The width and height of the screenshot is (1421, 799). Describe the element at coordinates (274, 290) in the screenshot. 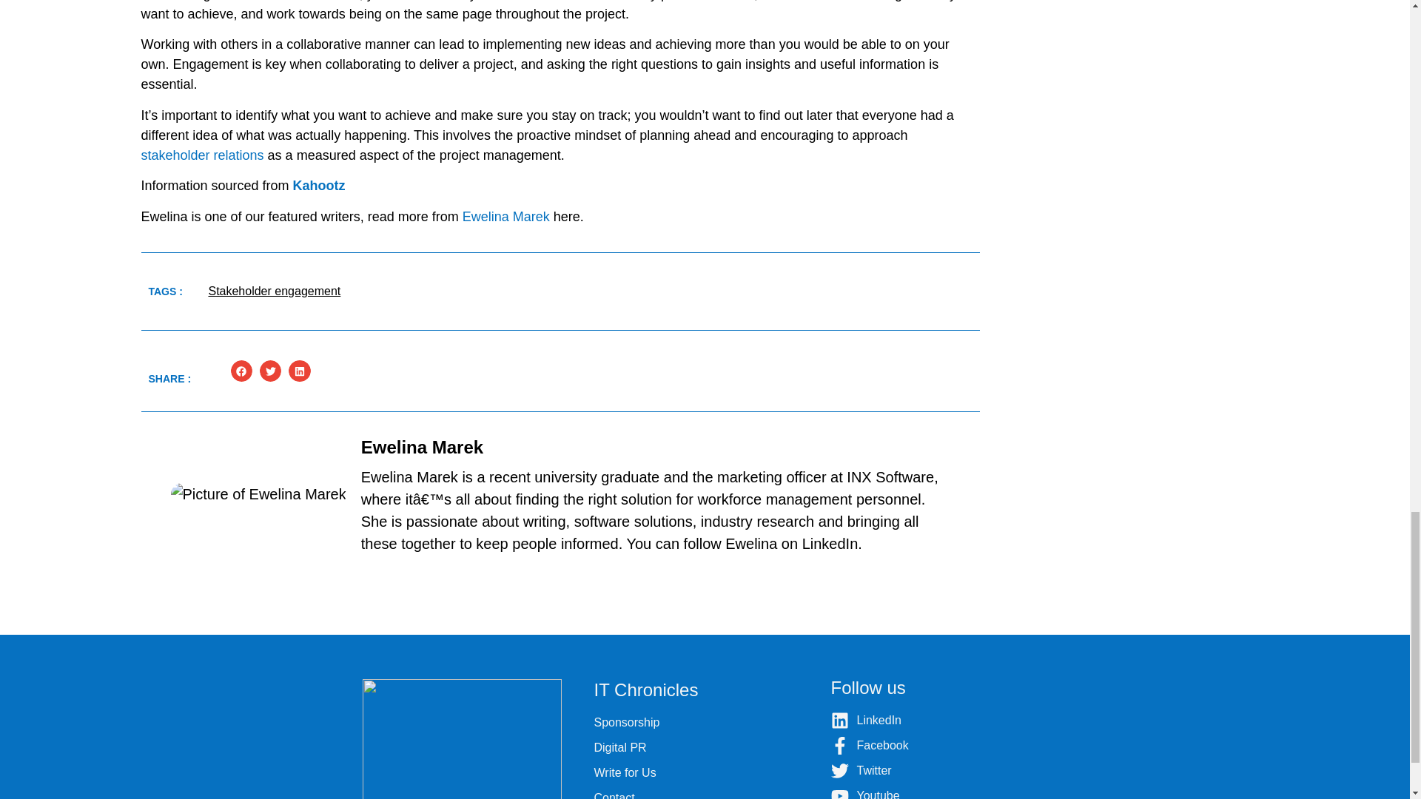

I see `Stakeholder engagement` at that location.